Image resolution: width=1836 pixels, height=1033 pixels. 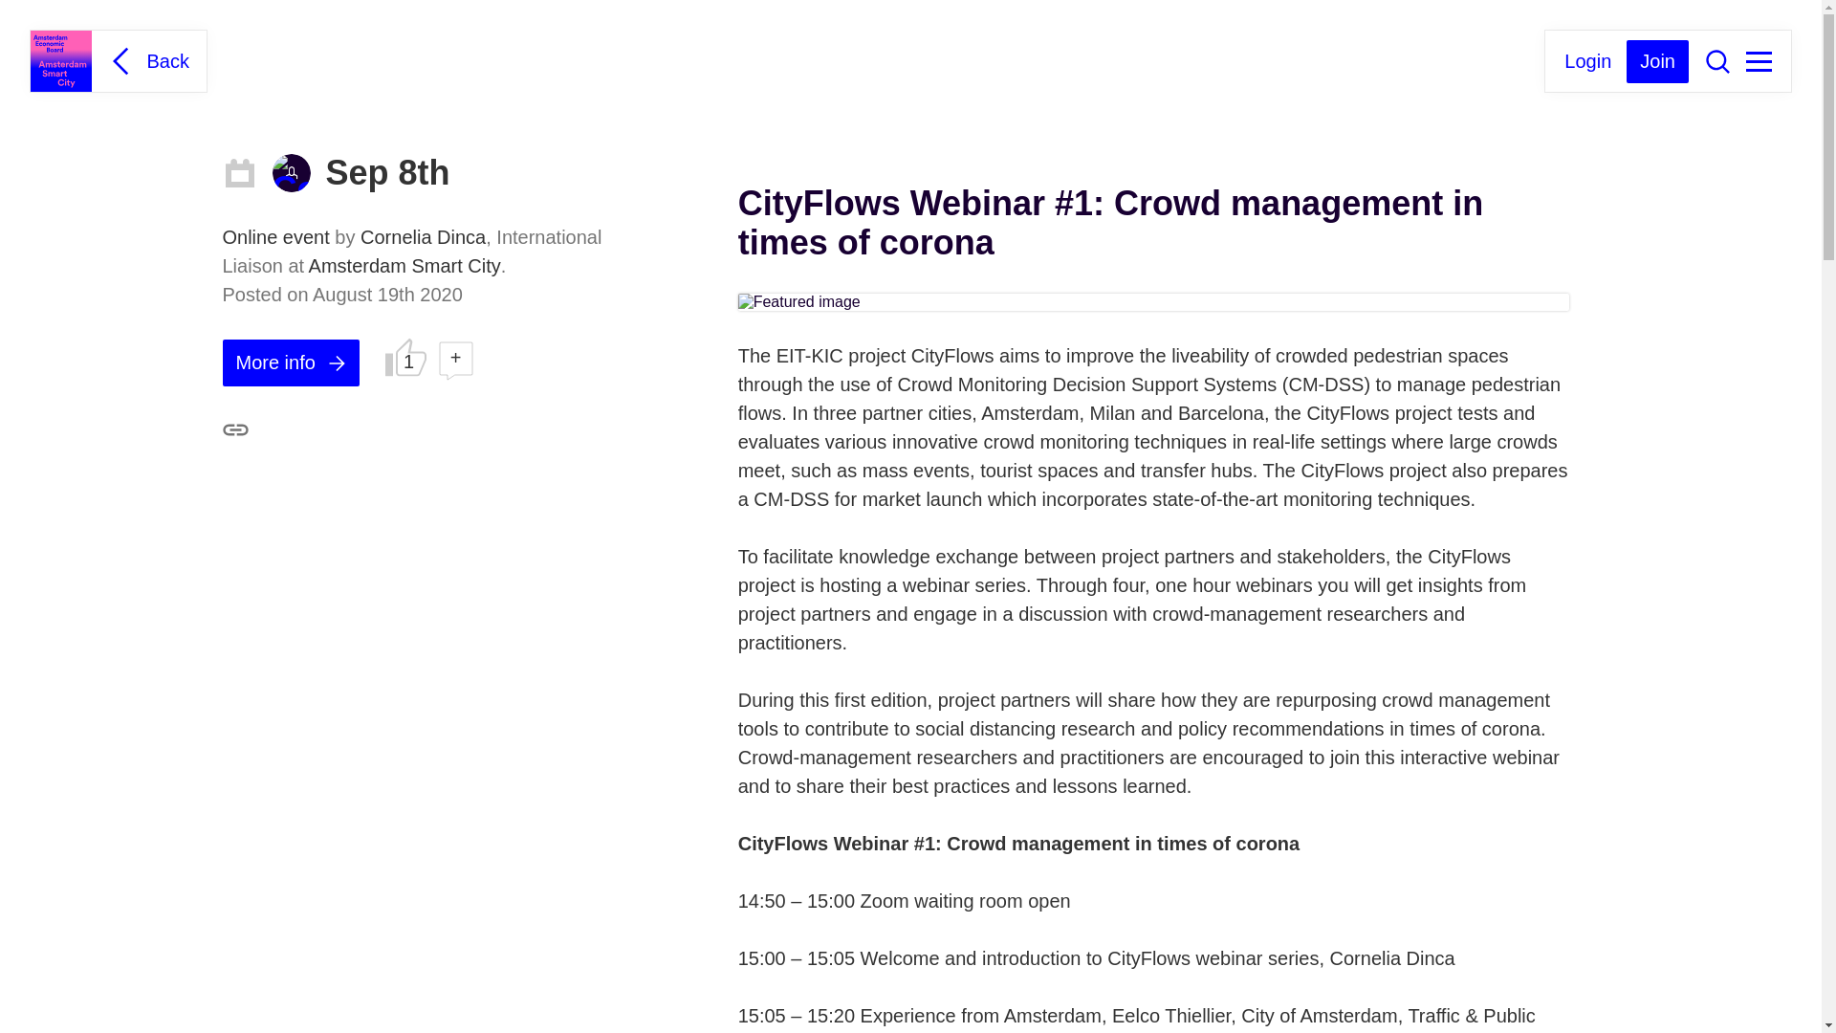 I want to click on Online event, so click(x=277, y=237).